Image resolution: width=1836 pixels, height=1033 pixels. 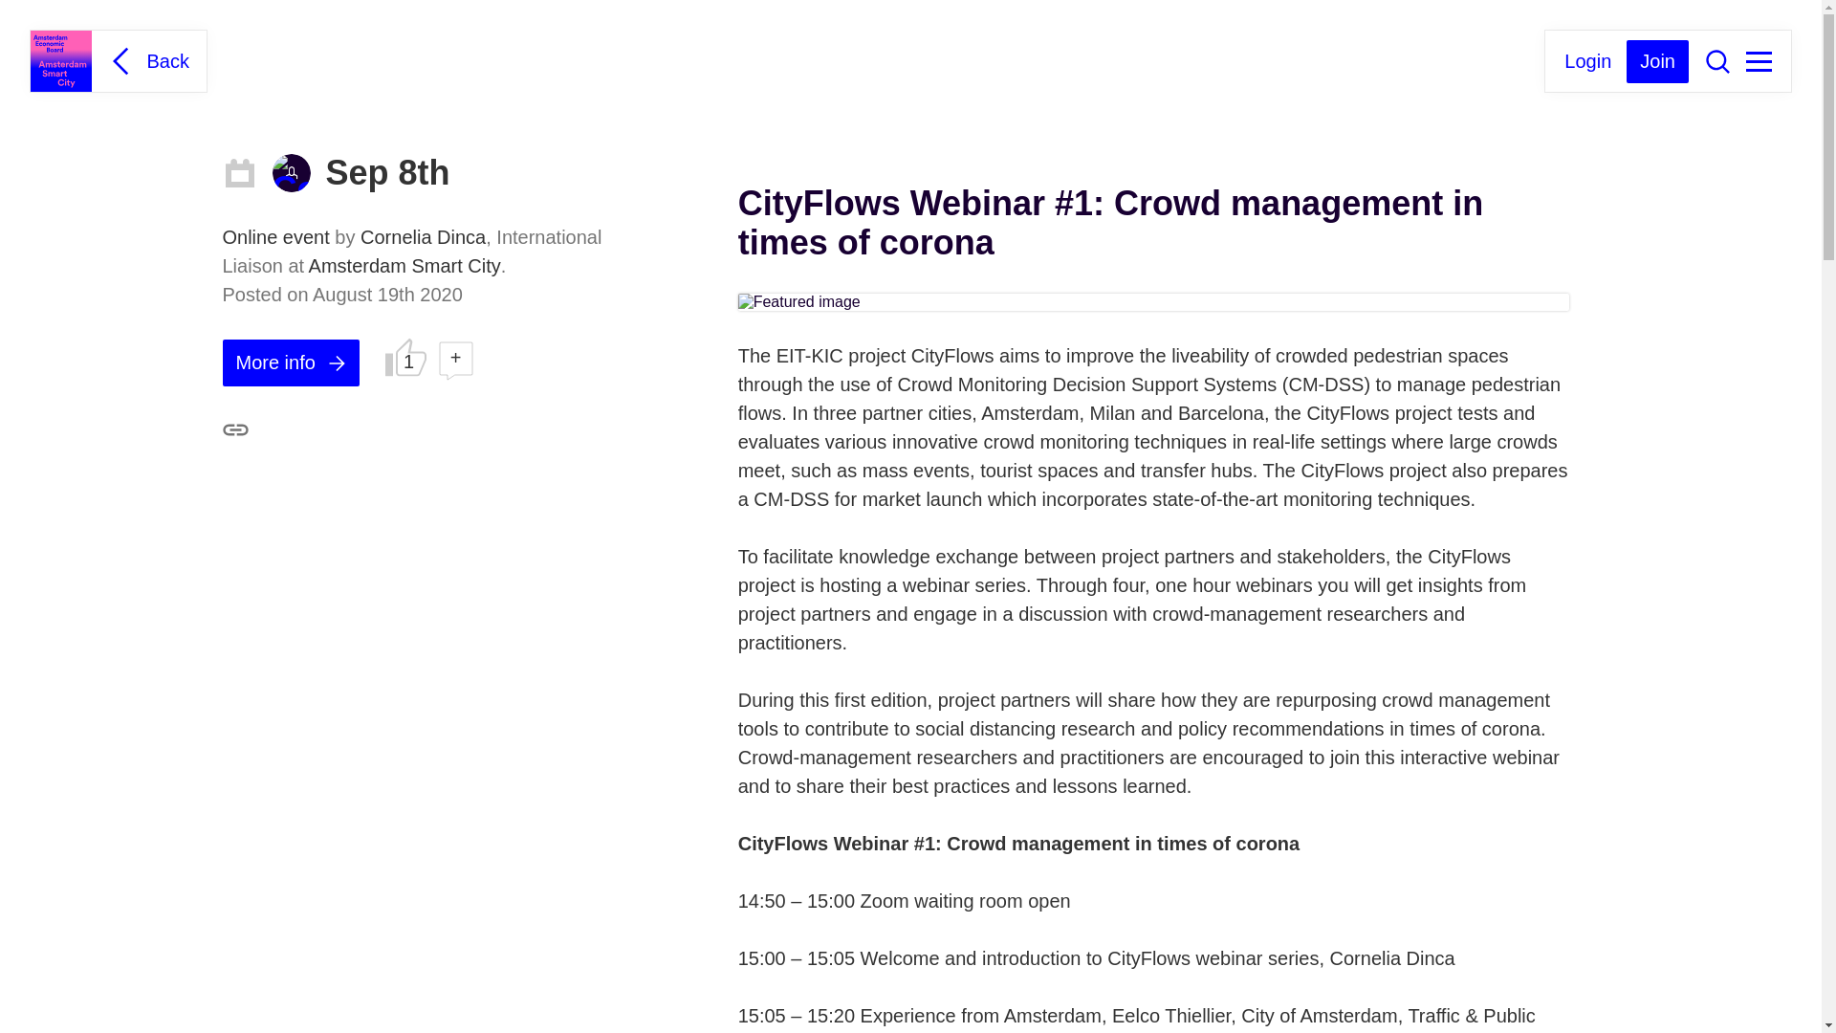 I want to click on Online event, so click(x=277, y=237).